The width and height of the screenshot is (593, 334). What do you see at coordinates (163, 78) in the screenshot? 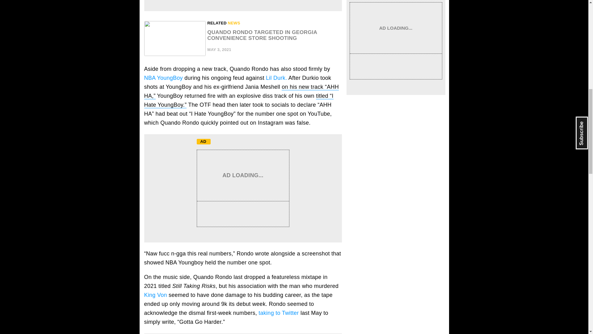
I see `NBA YoungBoy` at bounding box center [163, 78].